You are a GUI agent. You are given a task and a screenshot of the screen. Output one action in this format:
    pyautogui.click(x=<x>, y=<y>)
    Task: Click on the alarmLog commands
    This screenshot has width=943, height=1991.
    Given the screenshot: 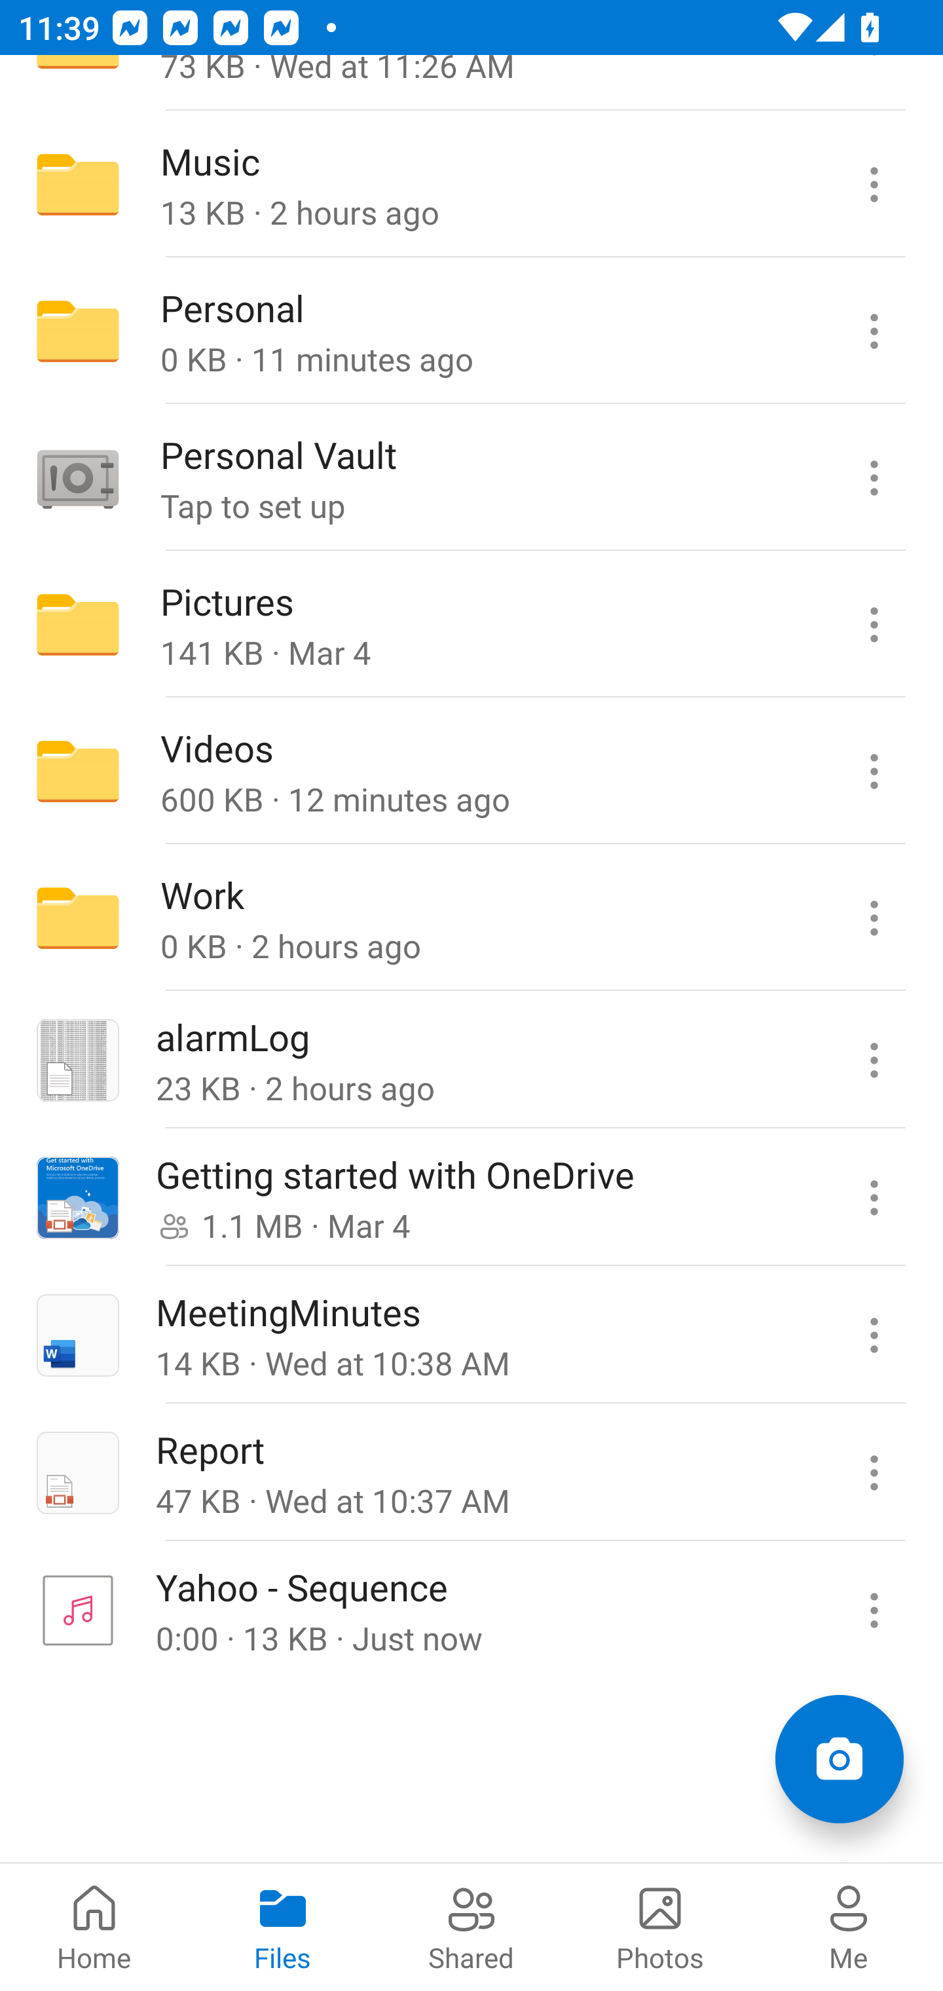 What is the action you would take?
    pyautogui.click(x=874, y=1060)
    